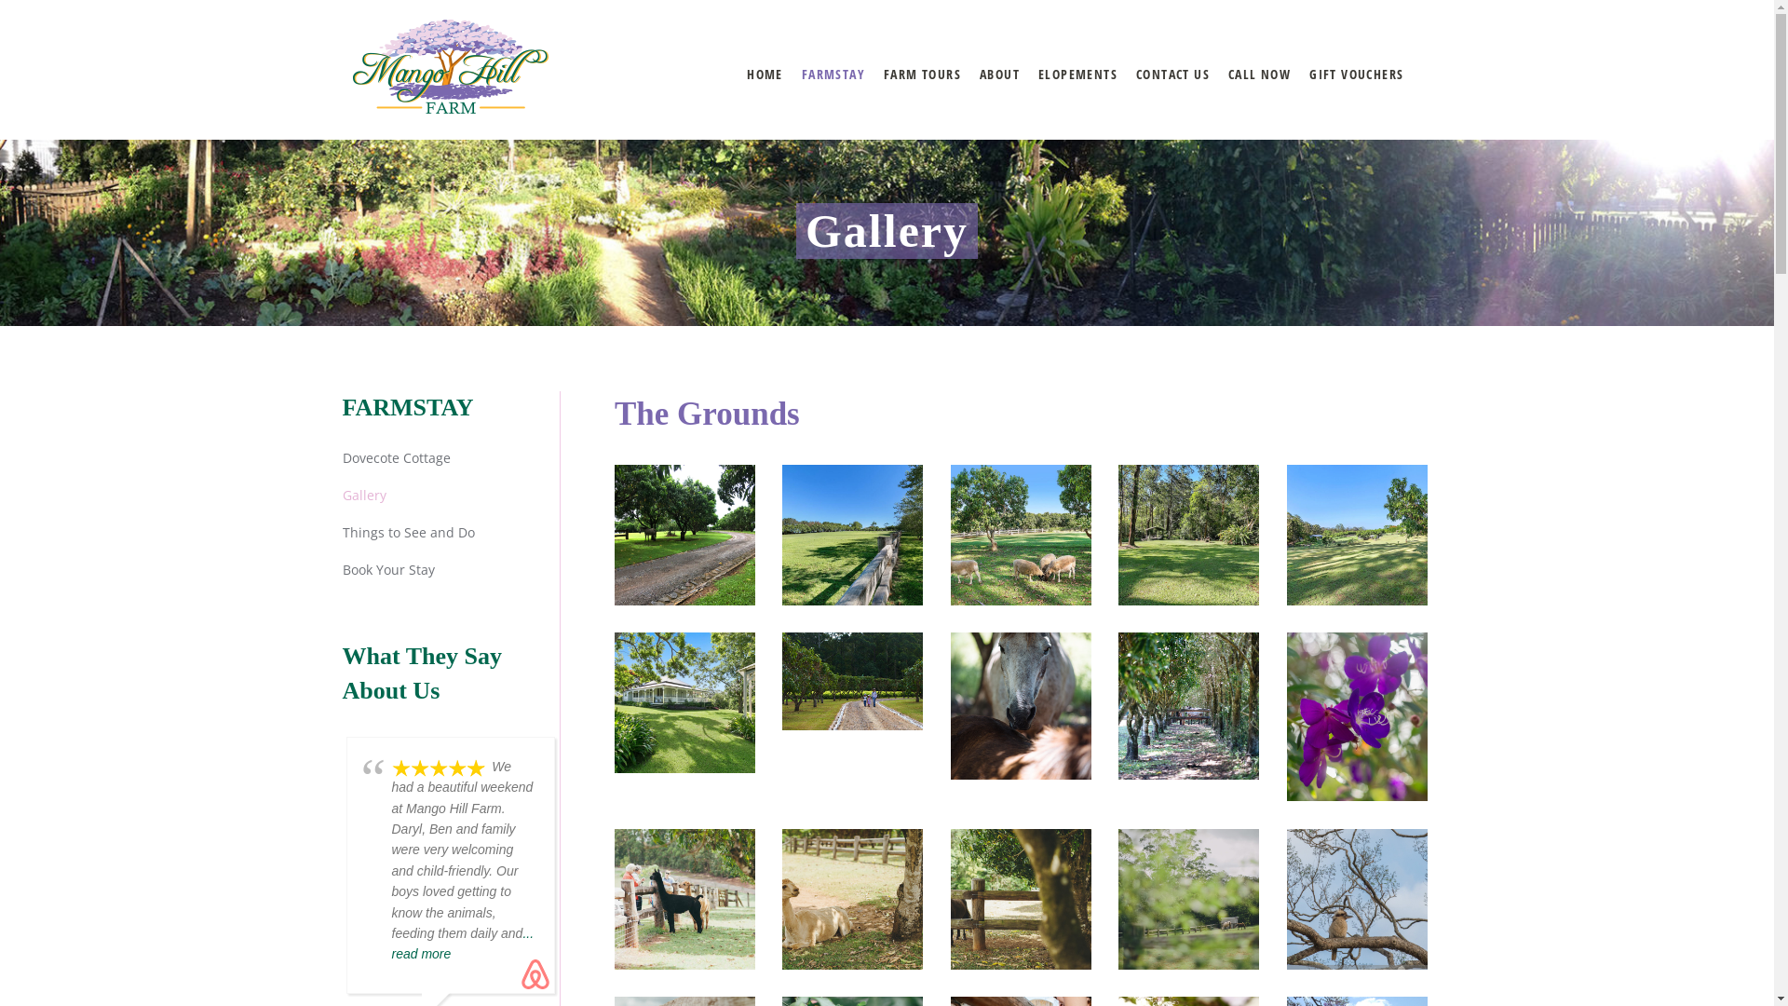  I want to click on Mango Hill Farm, so click(450, 66).